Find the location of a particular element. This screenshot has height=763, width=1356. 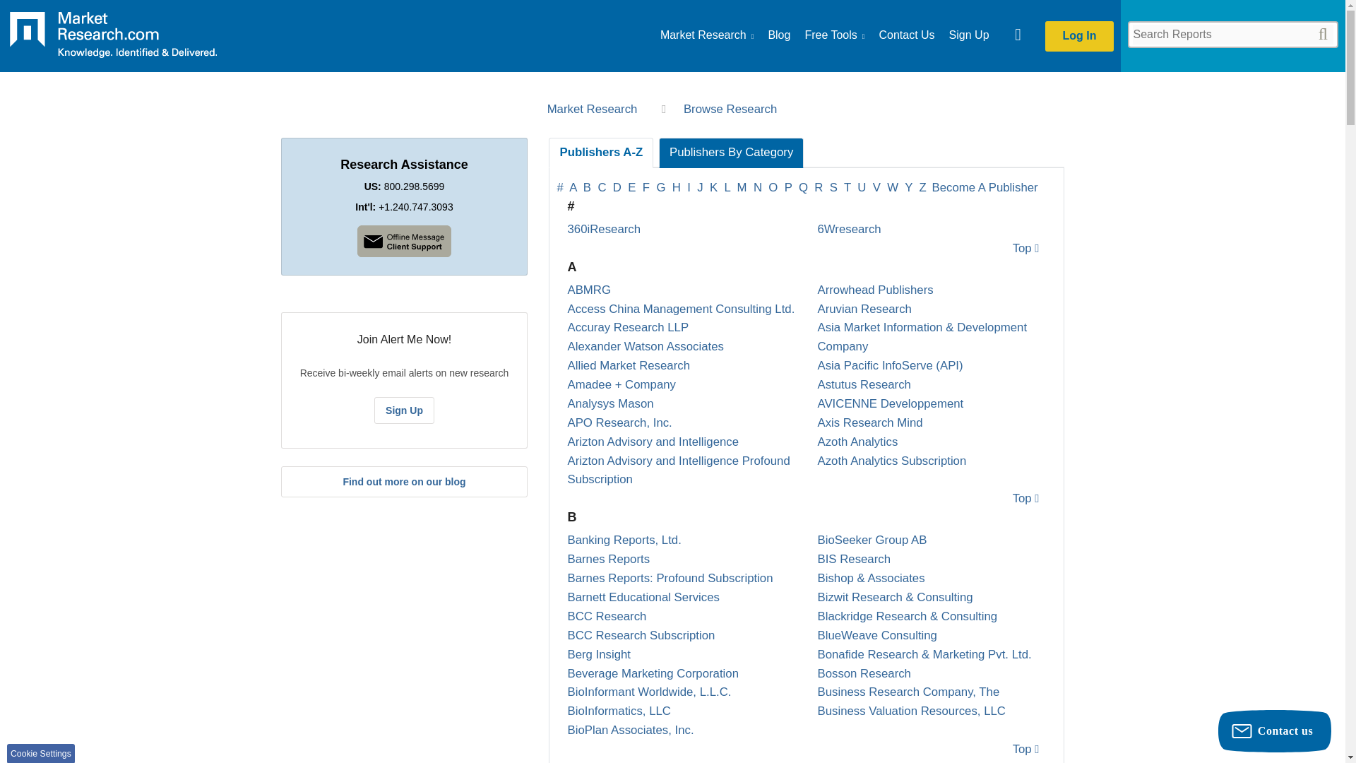

Get in touch with MarketResearch.com is located at coordinates (906, 35).